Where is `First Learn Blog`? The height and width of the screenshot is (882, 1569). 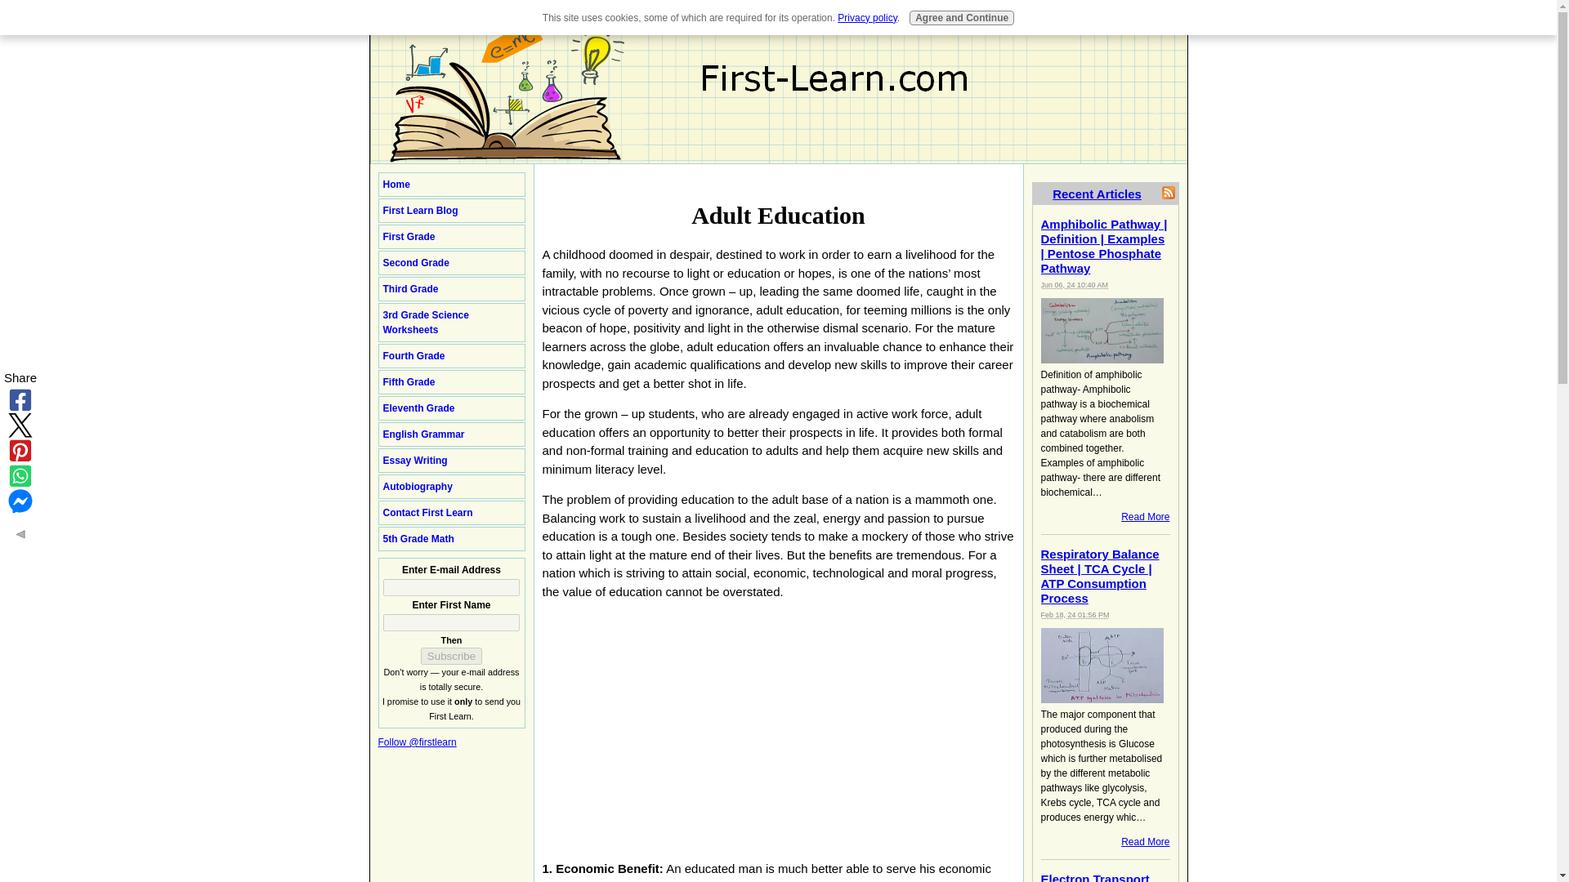 First Learn Blog is located at coordinates (451, 211).